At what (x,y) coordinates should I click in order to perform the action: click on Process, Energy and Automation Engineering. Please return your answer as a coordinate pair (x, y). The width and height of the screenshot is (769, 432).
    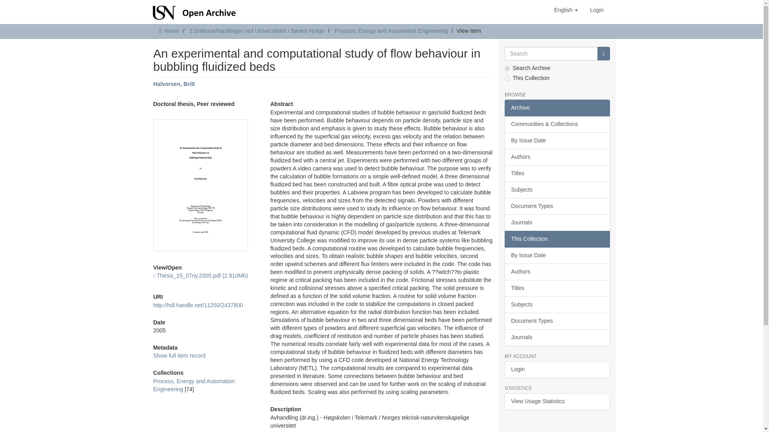
    Looking at the image, I should click on (194, 385).